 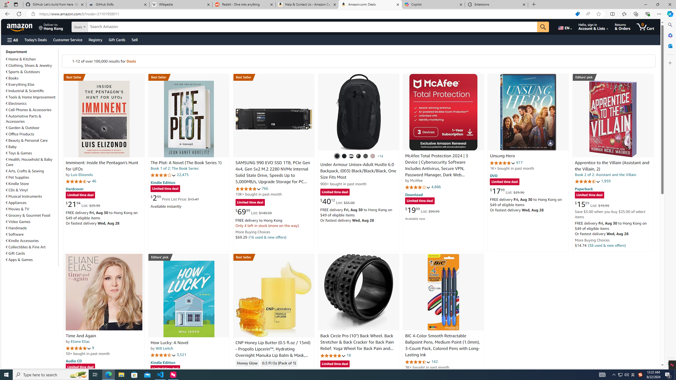 I want to click on 4.2 out of 5 stars, so click(x=163, y=175).